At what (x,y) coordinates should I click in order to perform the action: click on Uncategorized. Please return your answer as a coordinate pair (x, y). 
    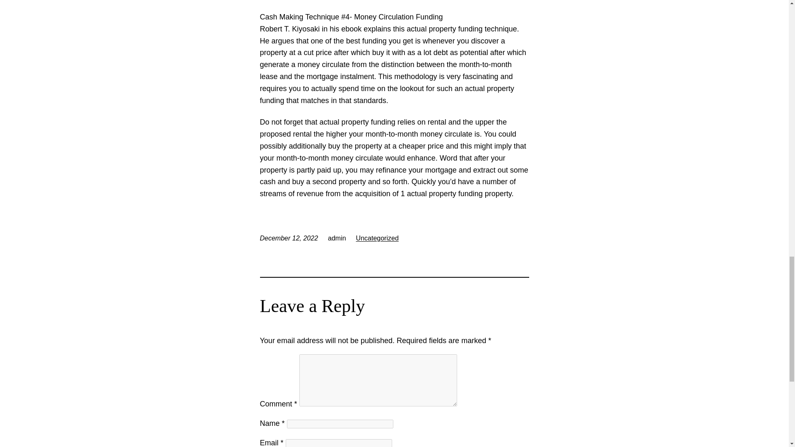
    Looking at the image, I should click on (378, 238).